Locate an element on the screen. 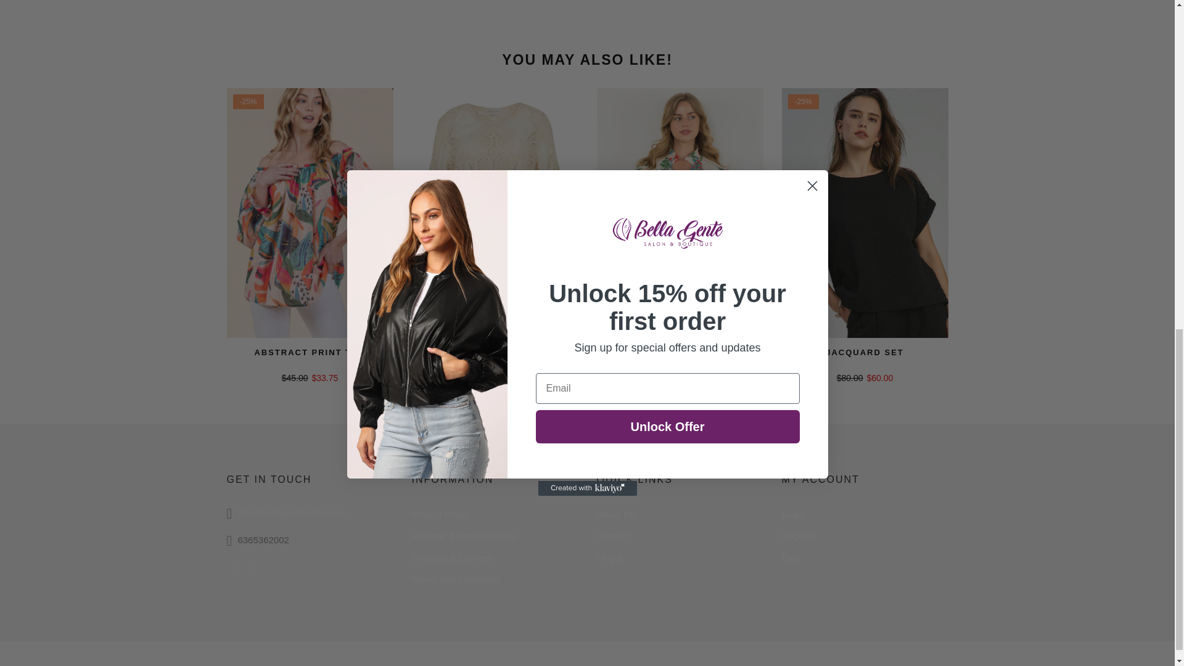 Image resolution: width=1184 pixels, height=666 pixels. JACQUARD SET is located at coordinates (865, 351).